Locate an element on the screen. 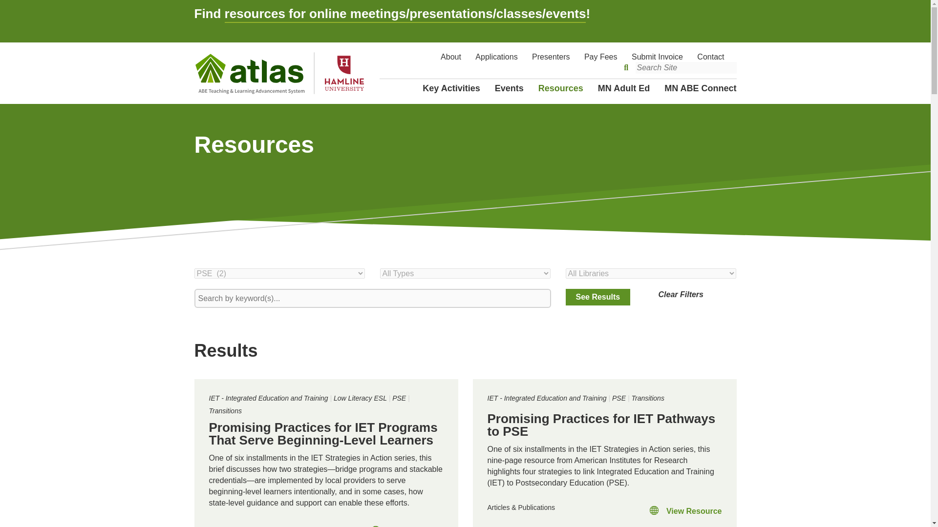  Resources is located at coordinates (561, 88).